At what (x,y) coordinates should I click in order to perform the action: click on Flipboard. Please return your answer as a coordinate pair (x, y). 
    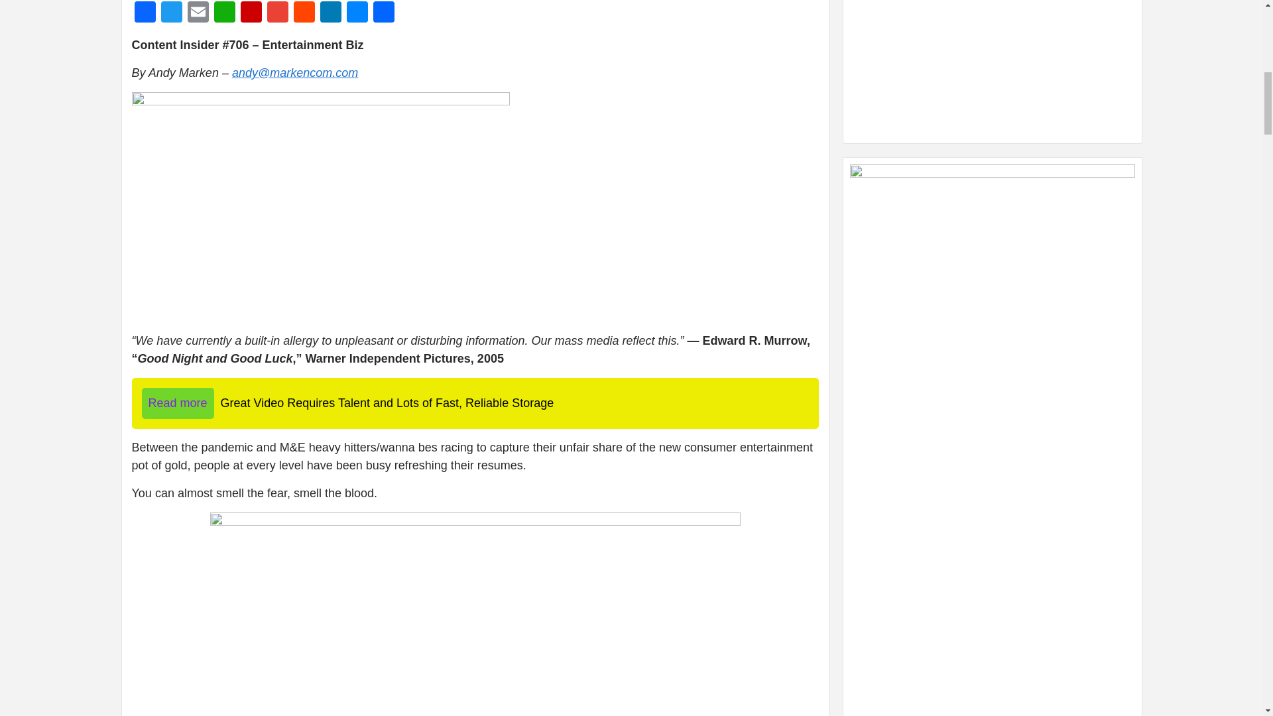
    Looking at the image, I should click on (250, 13).